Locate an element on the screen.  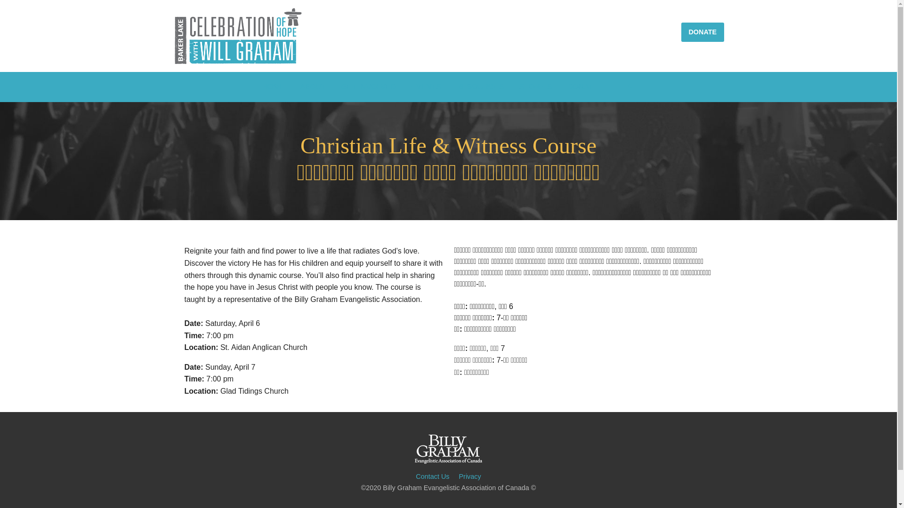
STORIES is located at coordinates (535, 87).